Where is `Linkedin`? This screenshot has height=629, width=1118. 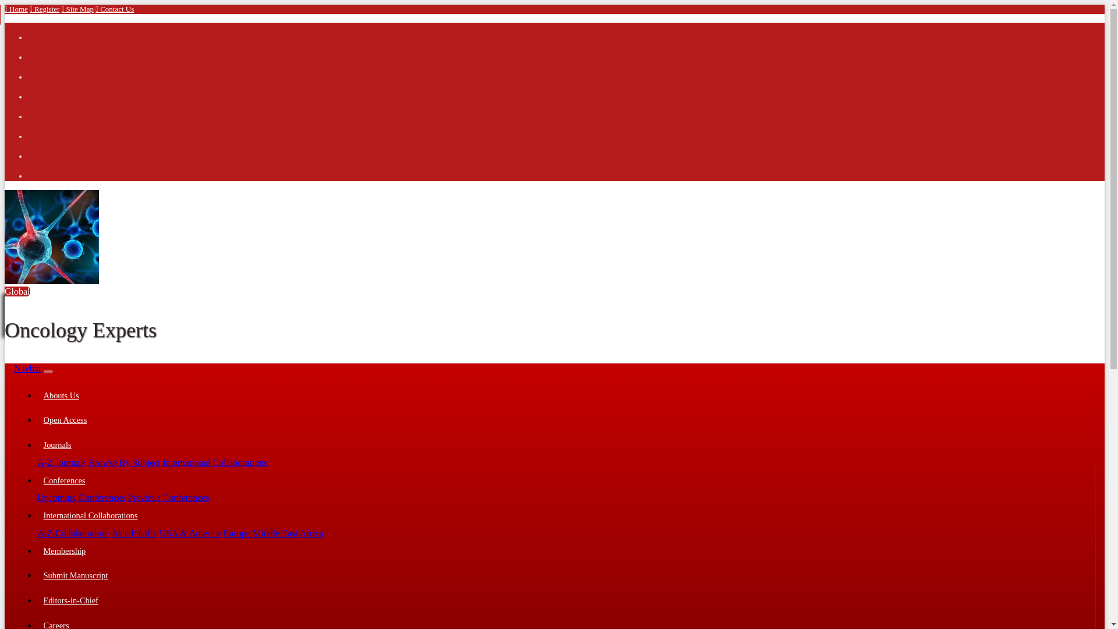
Linkedin is located at coordinates (37, 71).